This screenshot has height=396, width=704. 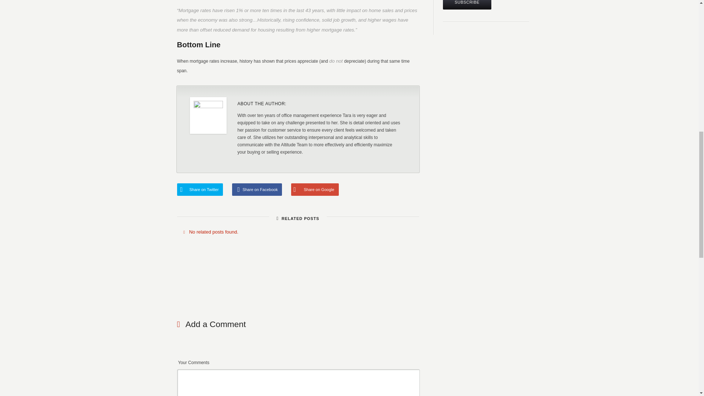 What do you see at coordinates (467, 4) in the screenshot?
I see `Subscribe` at bounding box center [467, 4].